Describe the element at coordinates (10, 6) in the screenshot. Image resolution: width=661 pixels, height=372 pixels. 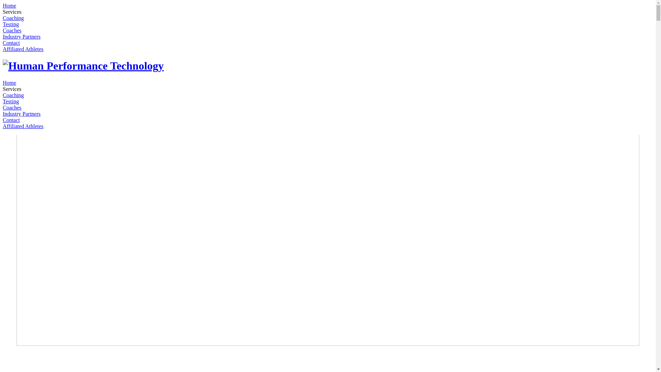
I see `Home` at that location.